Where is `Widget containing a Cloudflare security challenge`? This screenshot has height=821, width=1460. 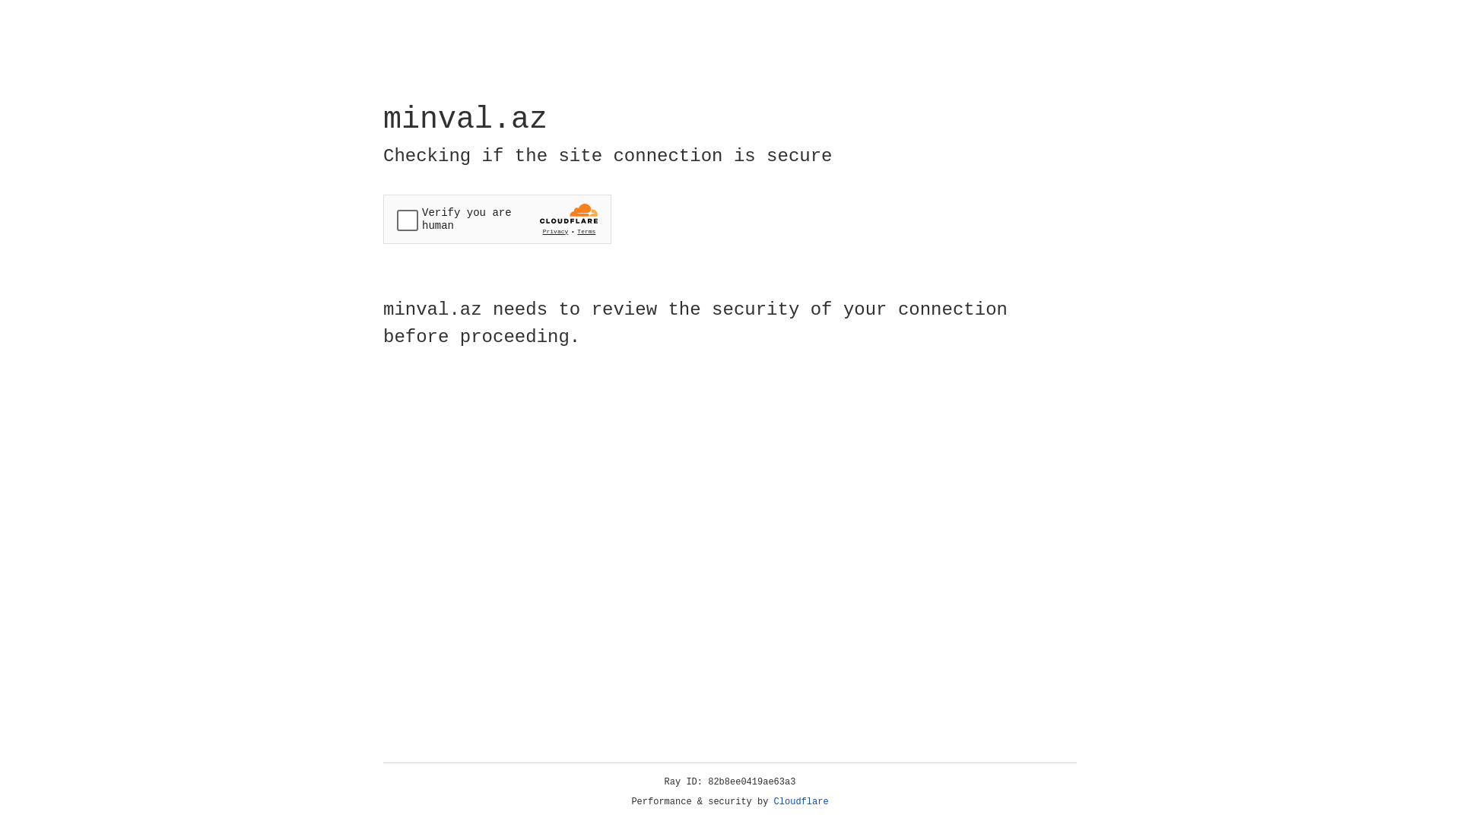
Widget containing a Cloudflare security challenge is located at coordinates (497, 219).